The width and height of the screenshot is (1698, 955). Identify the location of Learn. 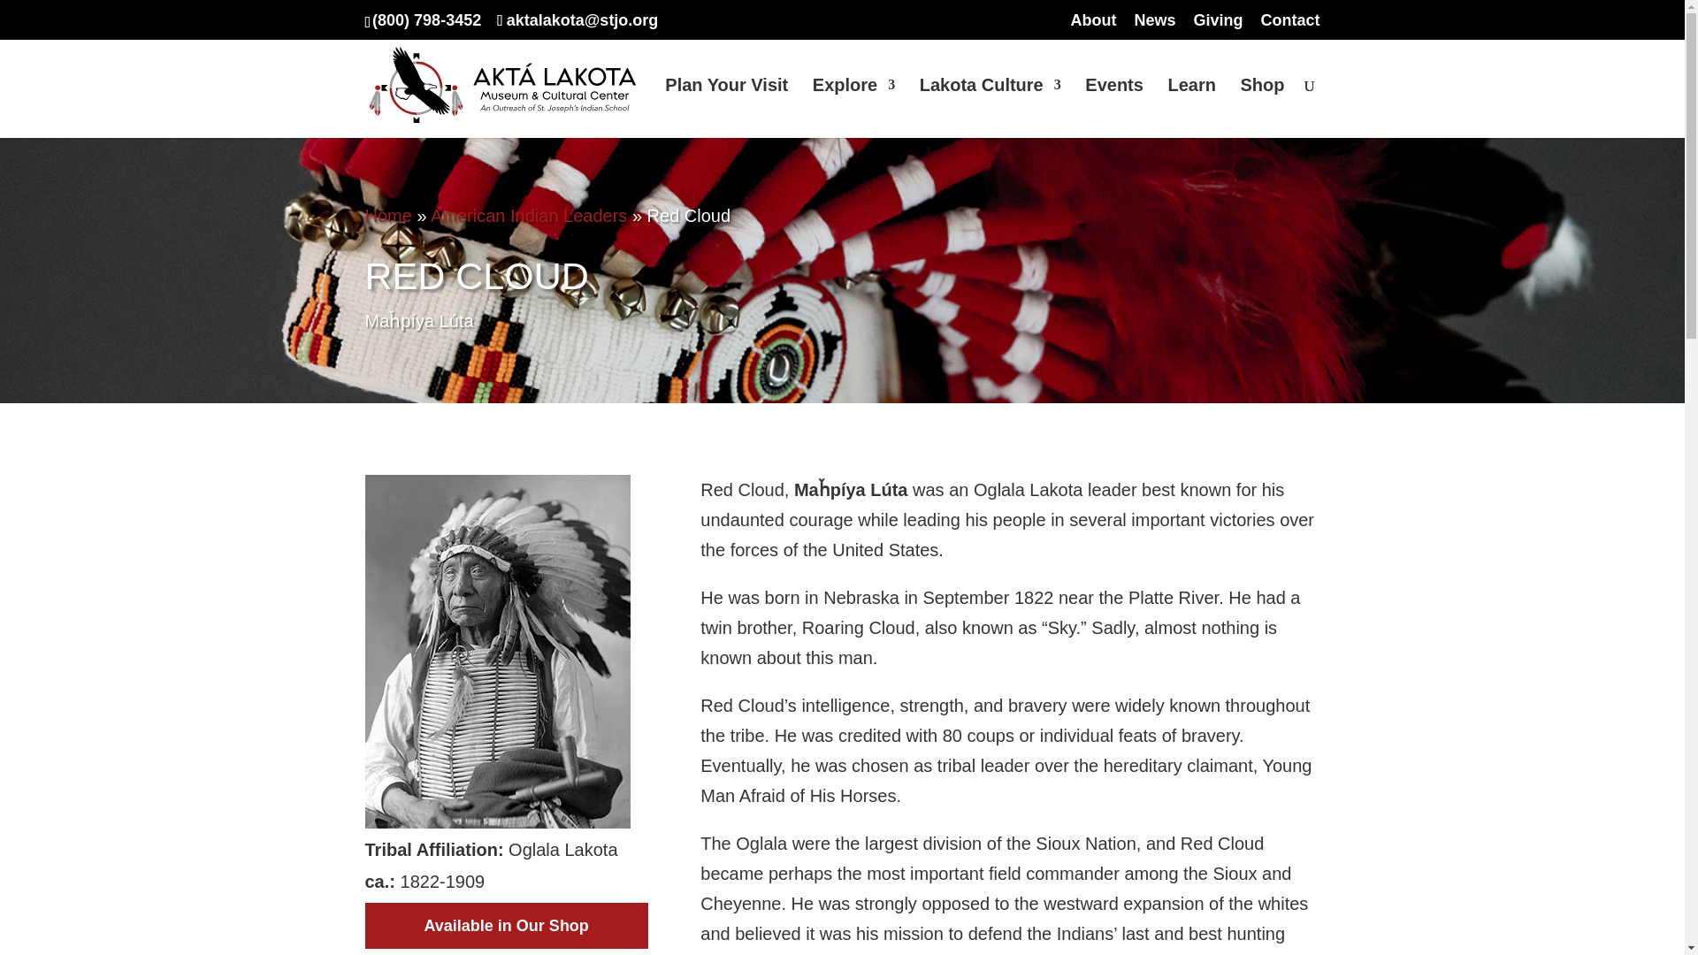
(1191, 103).